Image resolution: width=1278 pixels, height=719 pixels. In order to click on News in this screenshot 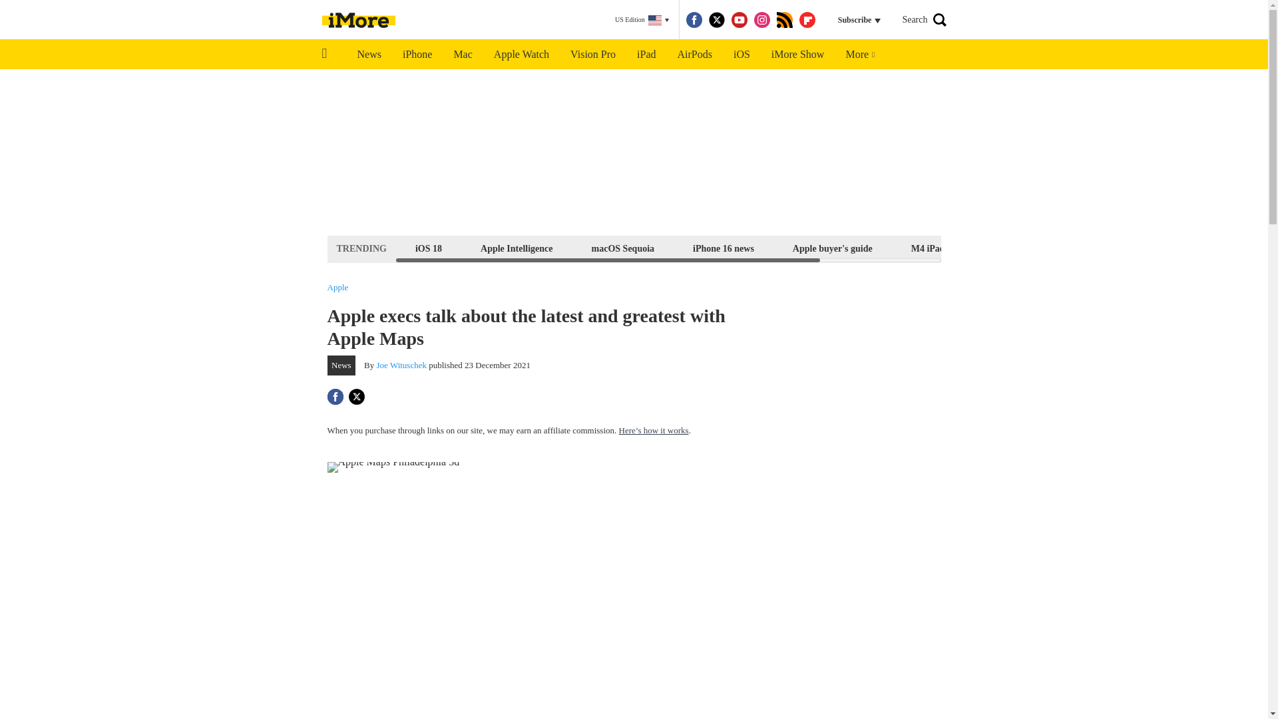, I will do `click(369, 55)`.